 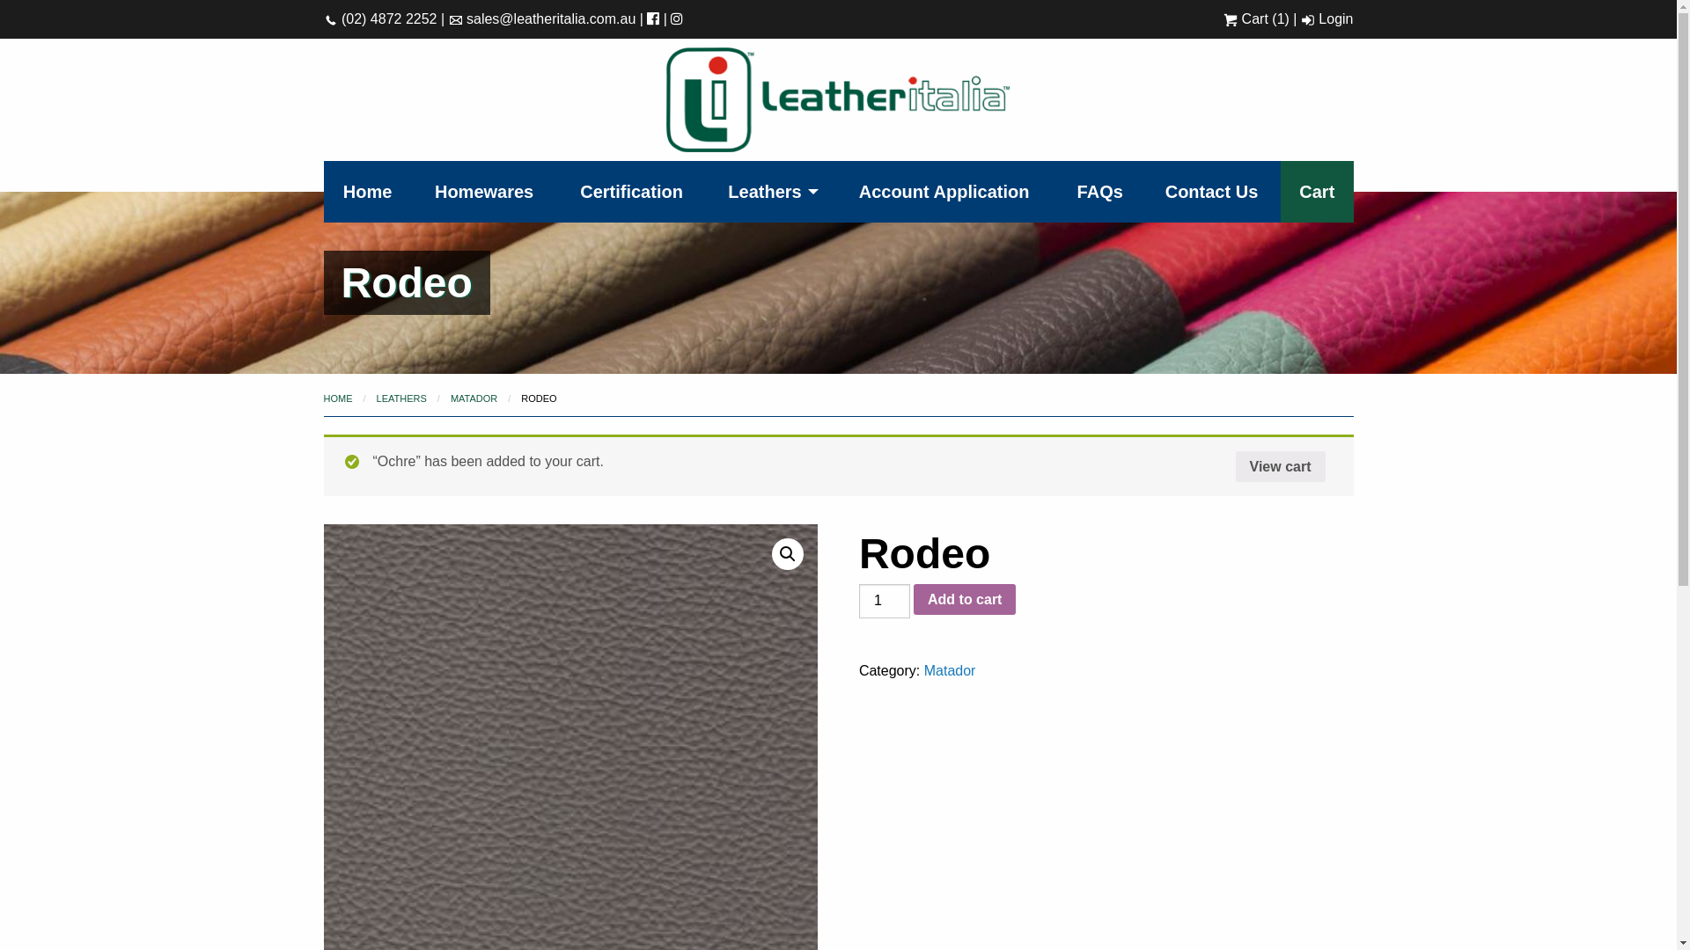 I want to click on (02) 4872 2252, so click(x=380, y=19).